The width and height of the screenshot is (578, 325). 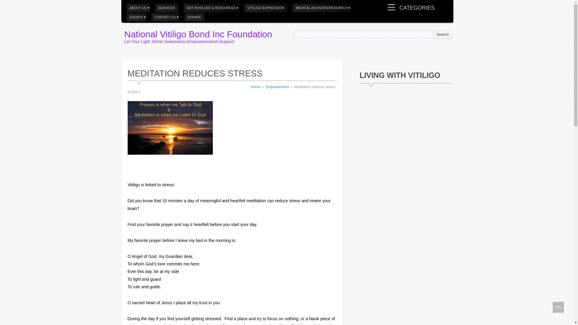 What do you see at coordinates (443, 34) in the screenshot?
I see `Search` at bounding box center [443, 34].